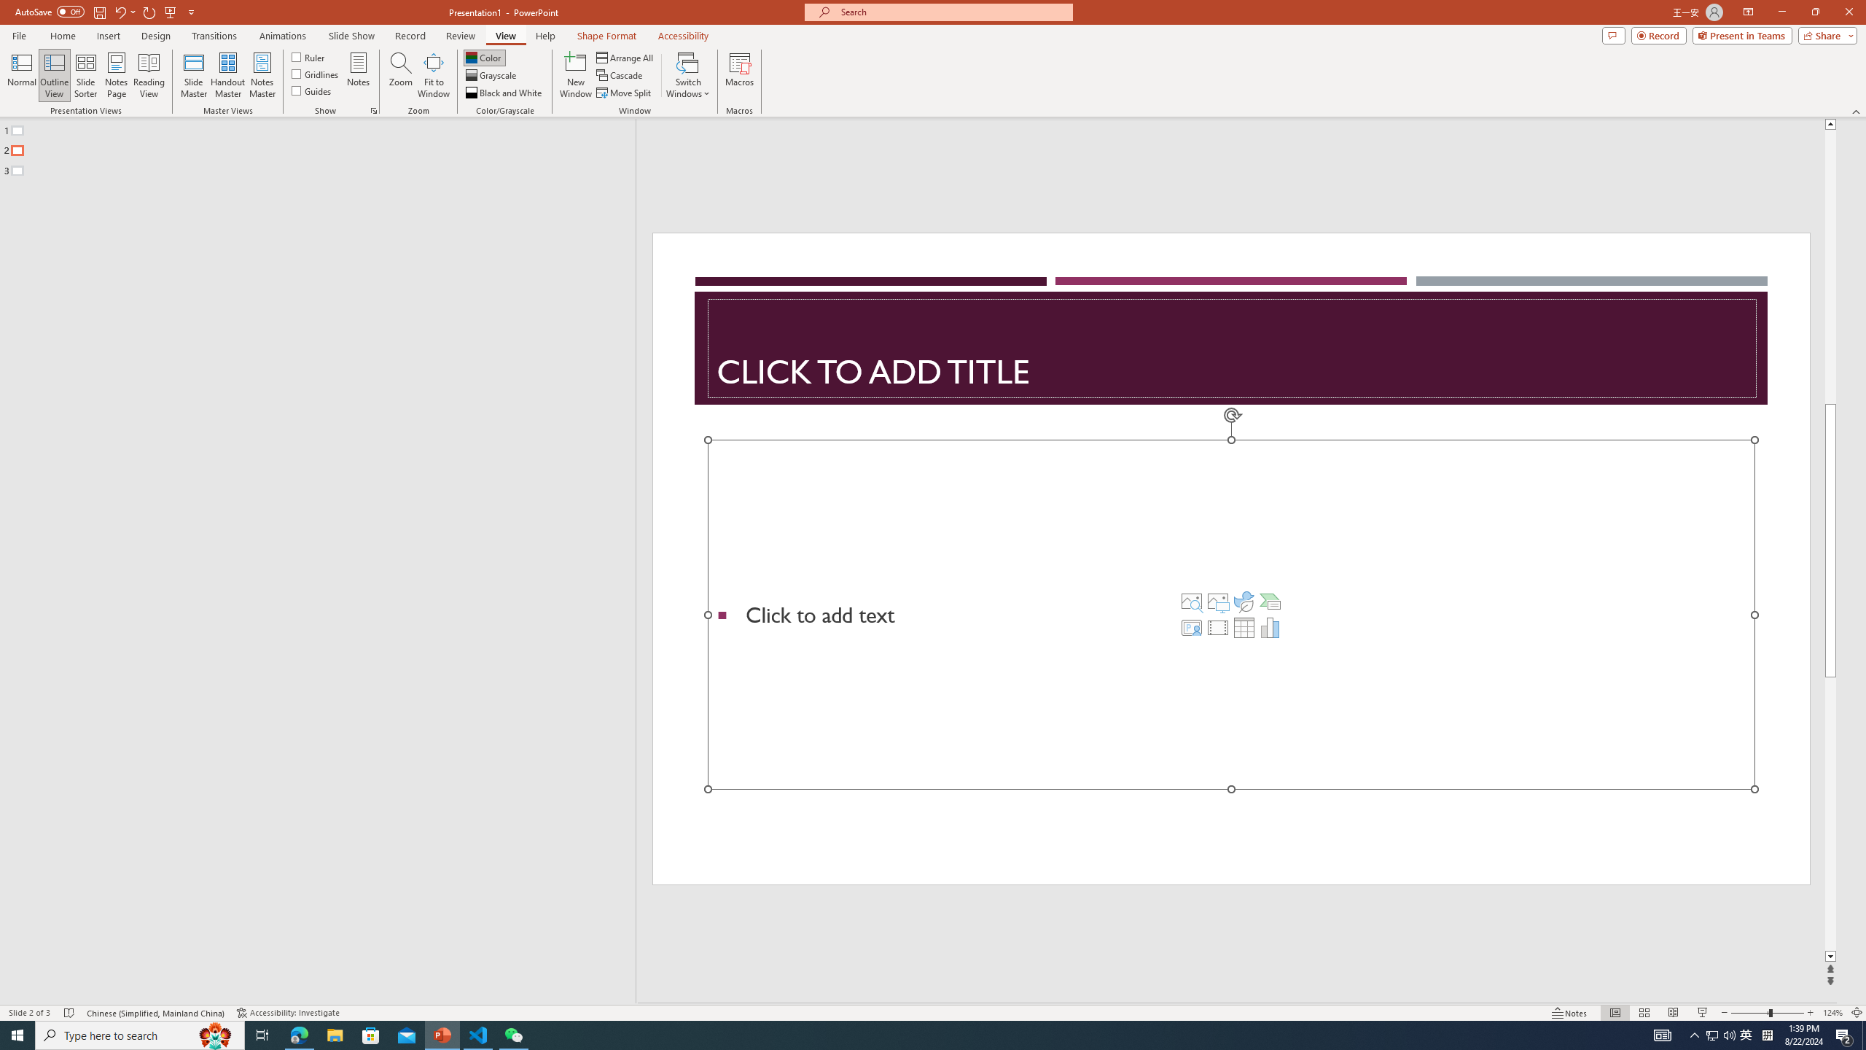  I want to click on Notes, so click(359, 75).